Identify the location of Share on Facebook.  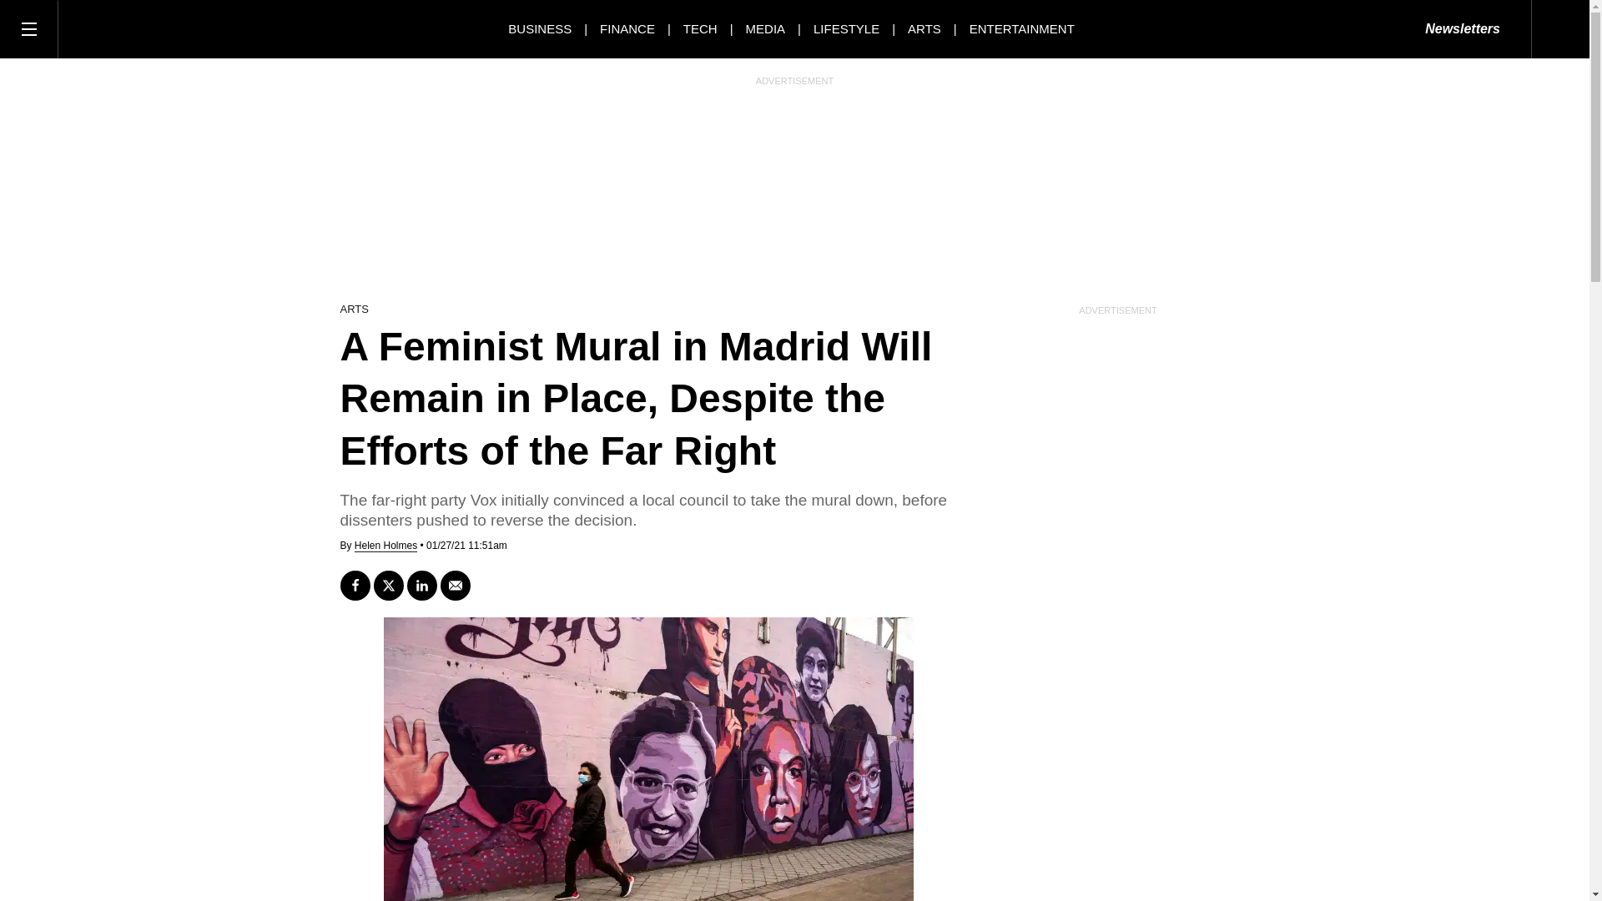
(355, 586).